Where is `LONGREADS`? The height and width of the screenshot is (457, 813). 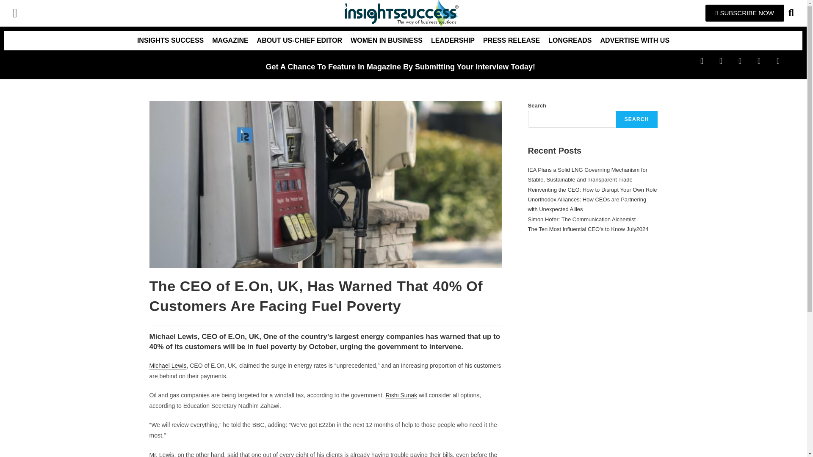 LONGREADS is located at coordinates (570, 41).